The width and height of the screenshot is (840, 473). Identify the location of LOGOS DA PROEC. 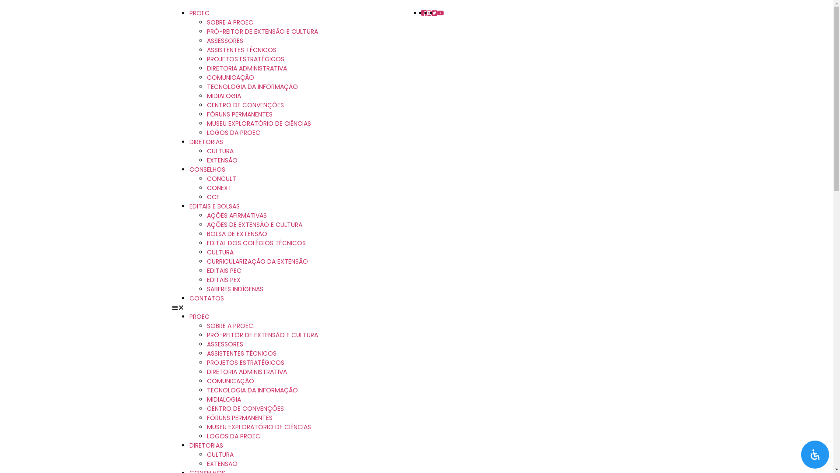
(233, 133).